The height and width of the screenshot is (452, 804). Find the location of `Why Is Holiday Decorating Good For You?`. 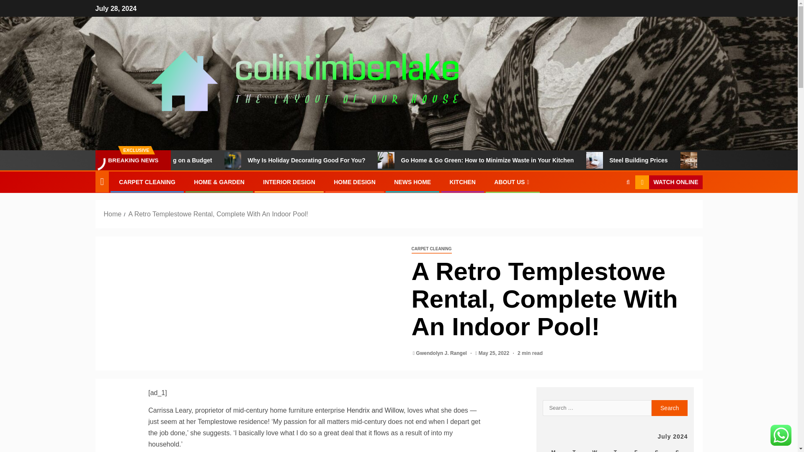

Why Is Holiday Decorating Good For You? is located at coordinates (358, 160).